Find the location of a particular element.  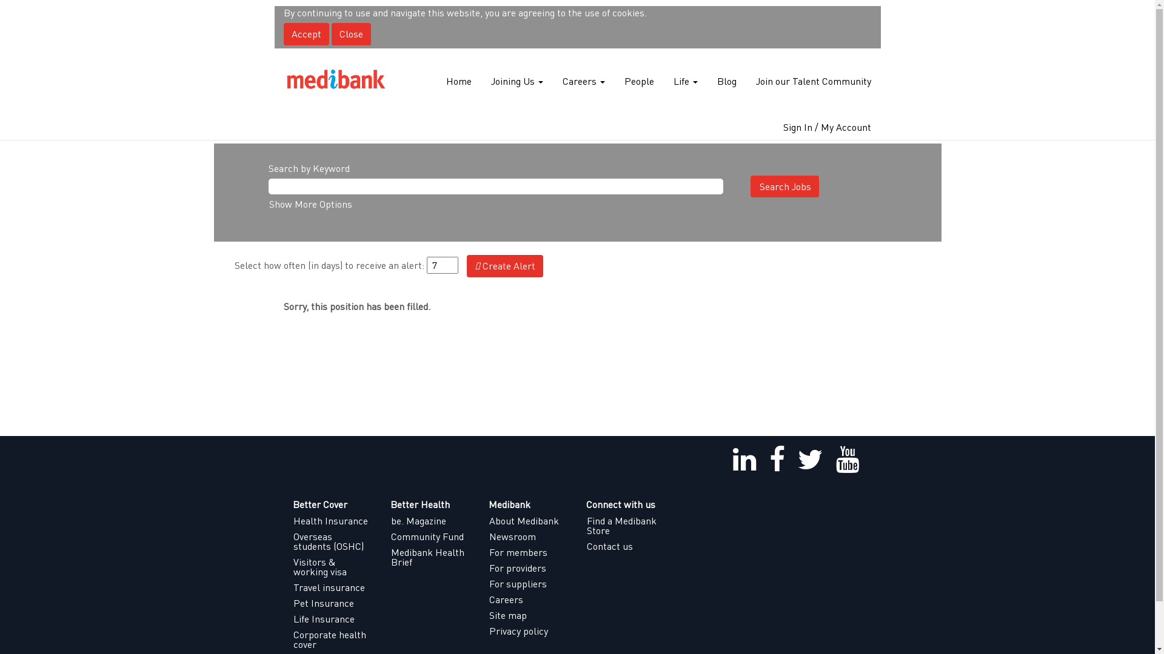

Pet Insurance is located at coordinates (332, 603).